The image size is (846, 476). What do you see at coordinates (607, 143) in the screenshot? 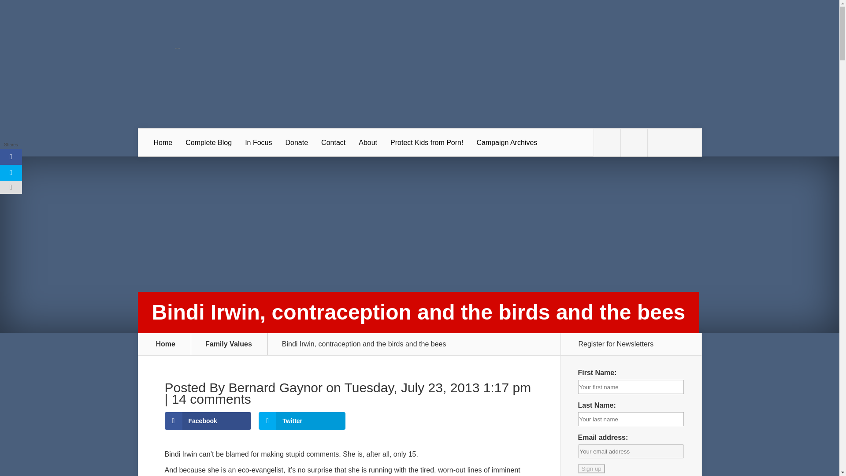
I see `Follow us on Twitter` at bounding box center [607, 143].